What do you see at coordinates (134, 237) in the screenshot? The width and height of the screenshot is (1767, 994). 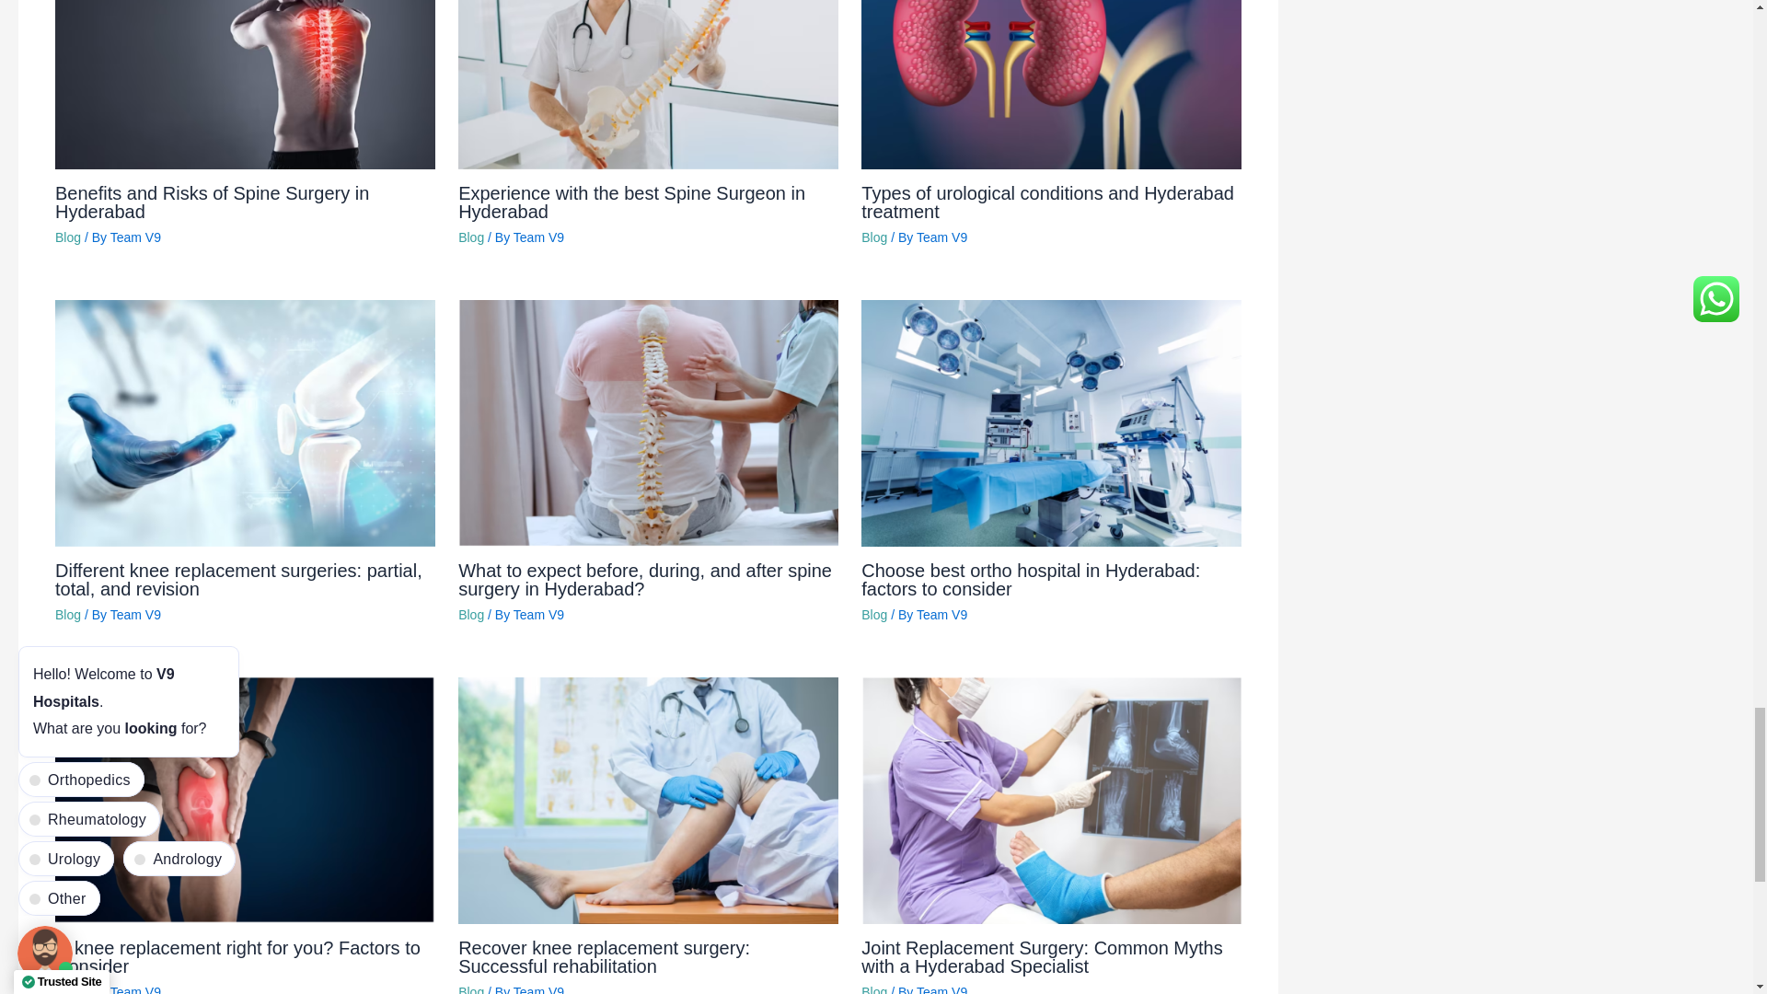 I see `View all posts by Team V9` at bounding box center [134, 237].